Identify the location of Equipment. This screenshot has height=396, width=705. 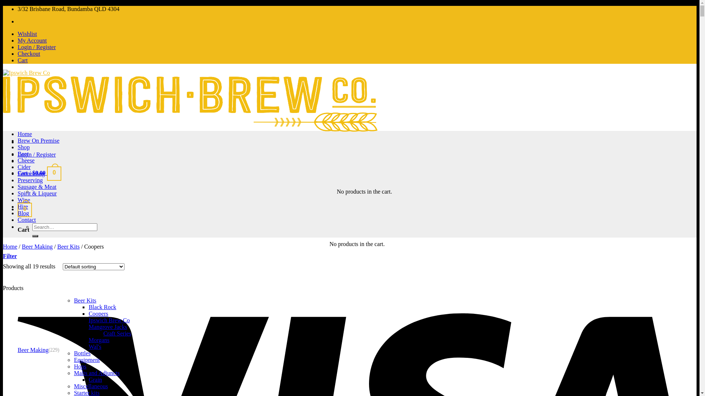
(87, 360).